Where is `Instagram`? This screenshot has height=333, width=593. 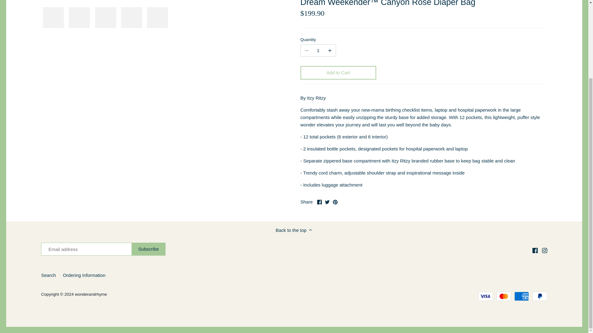
Instagram is located at coordinates (545, 250).